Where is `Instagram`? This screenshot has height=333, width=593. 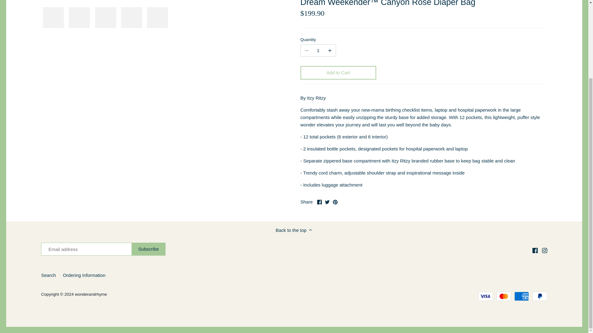
Instagram is located at coordinates (545, 250).